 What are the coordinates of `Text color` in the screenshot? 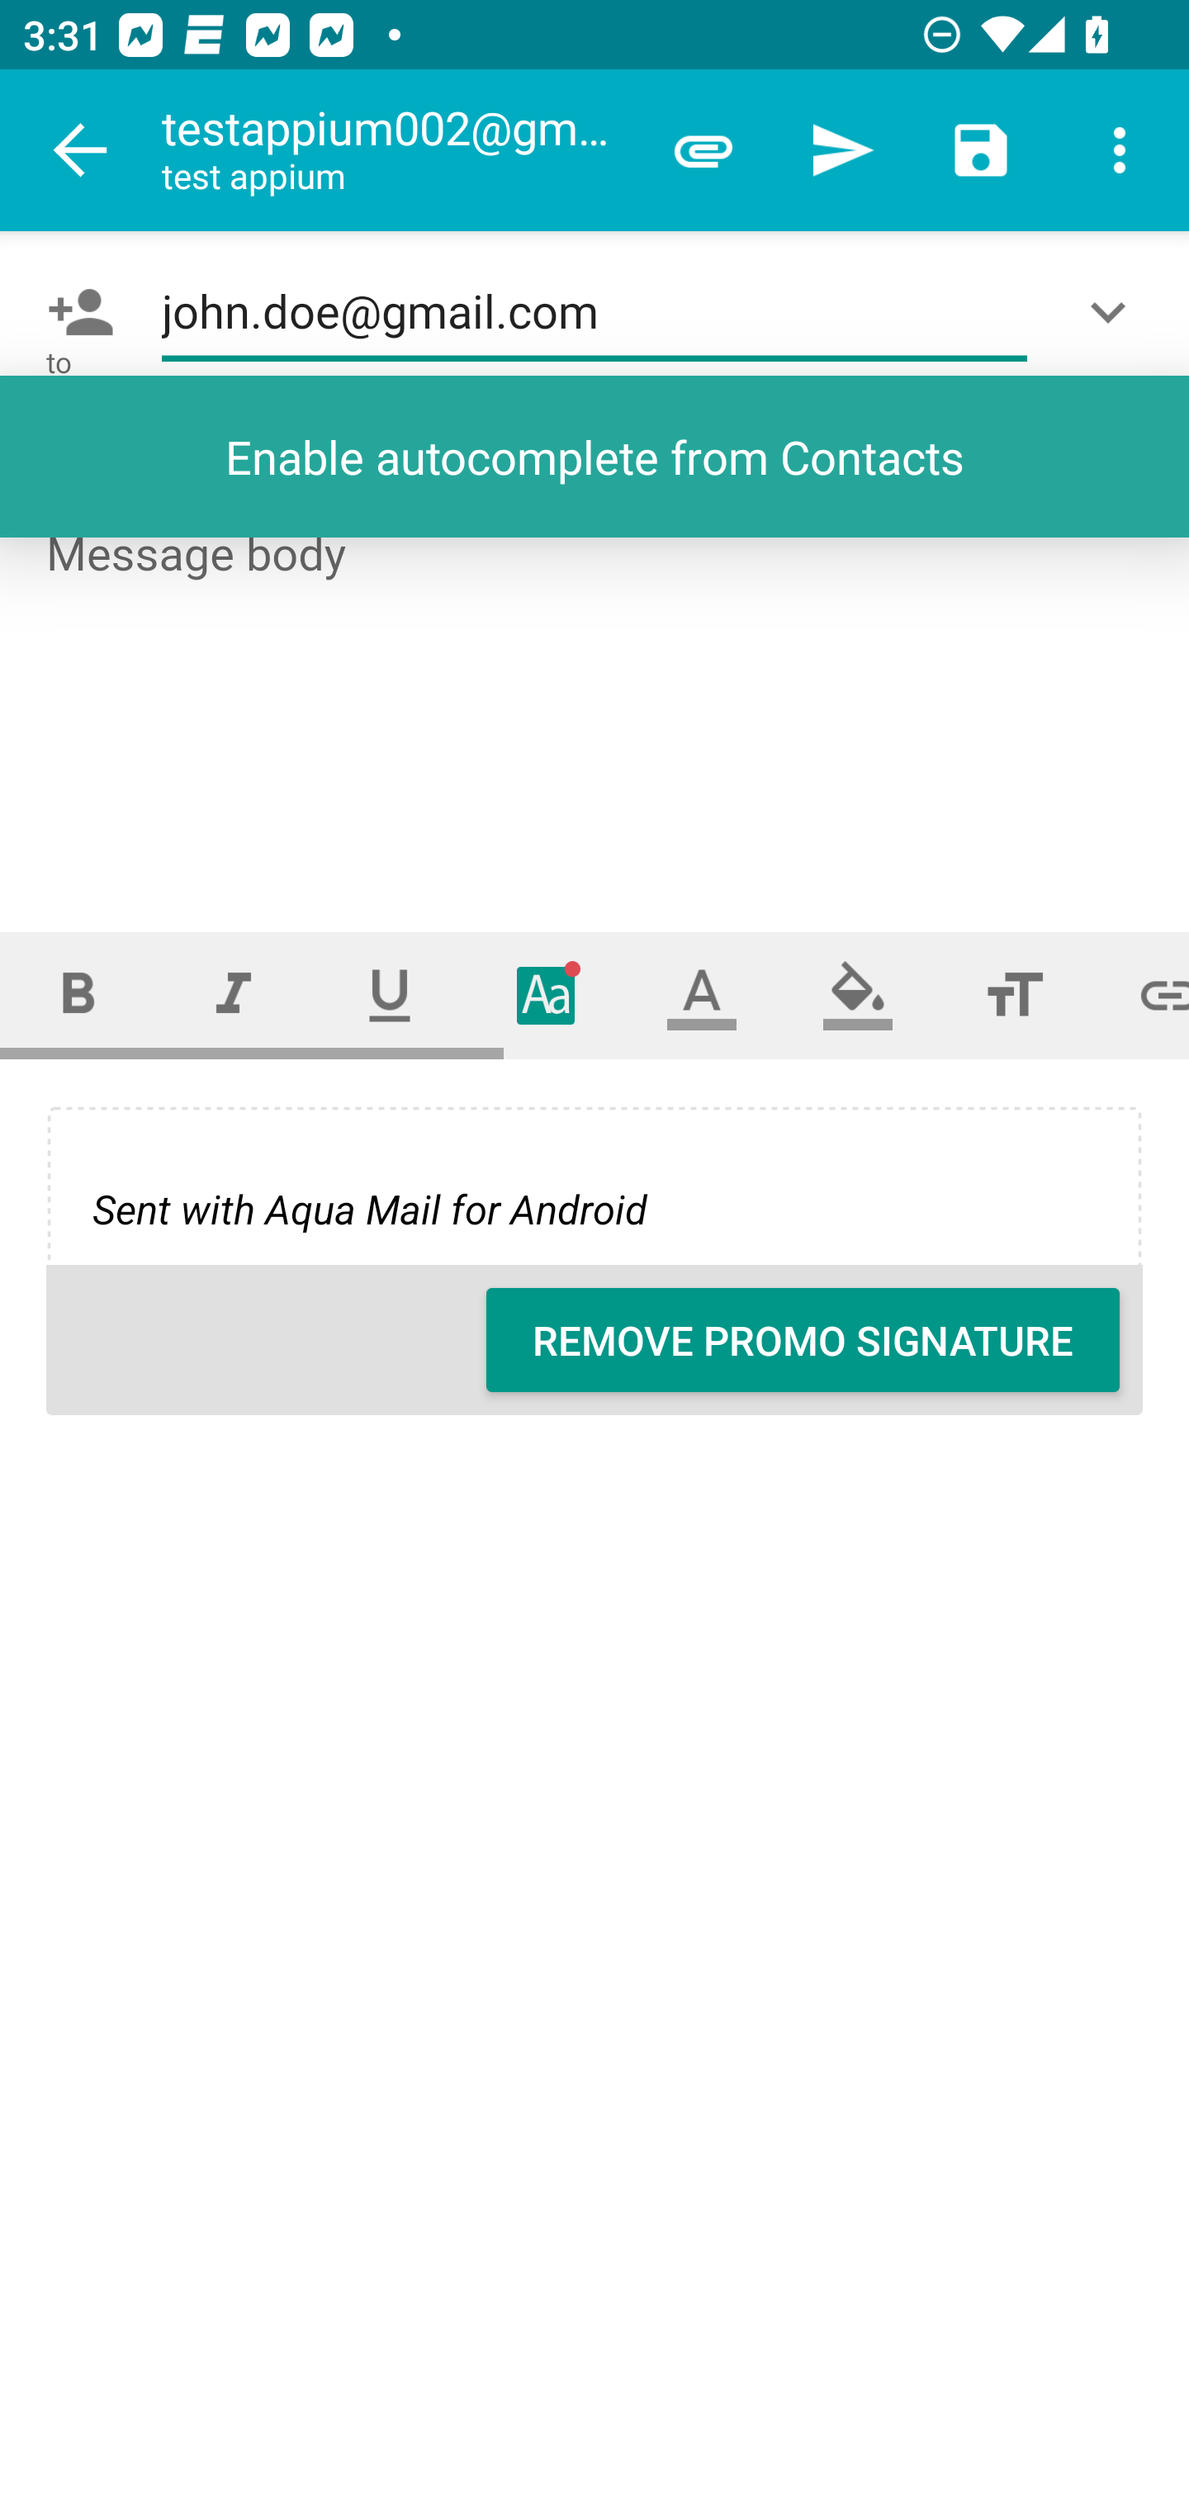 It's located at (702, 994).